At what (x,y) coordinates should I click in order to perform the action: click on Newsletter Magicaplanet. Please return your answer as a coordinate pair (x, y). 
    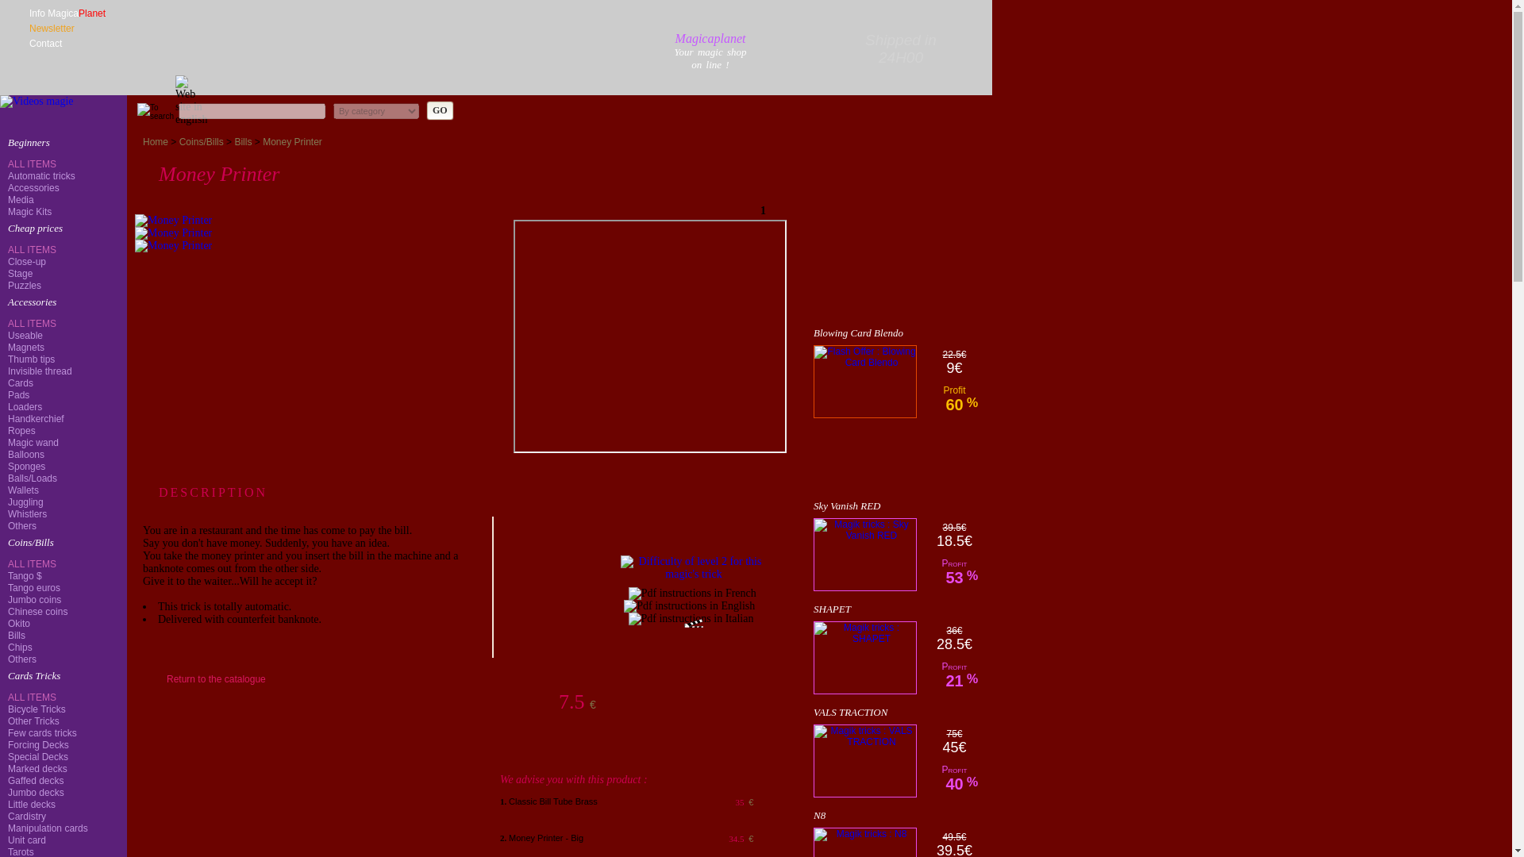
    Looking at the image, I should click on (67, 29).